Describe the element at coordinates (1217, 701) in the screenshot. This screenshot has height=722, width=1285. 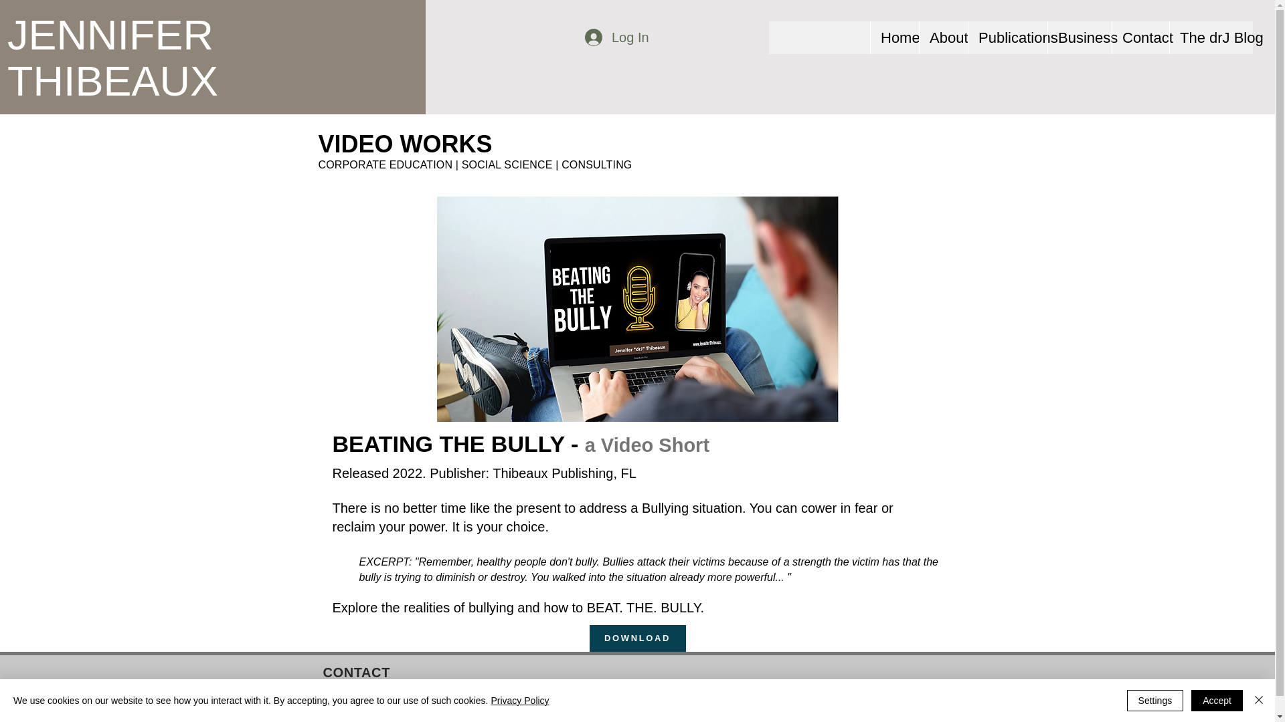
I see `Accept` at that location.